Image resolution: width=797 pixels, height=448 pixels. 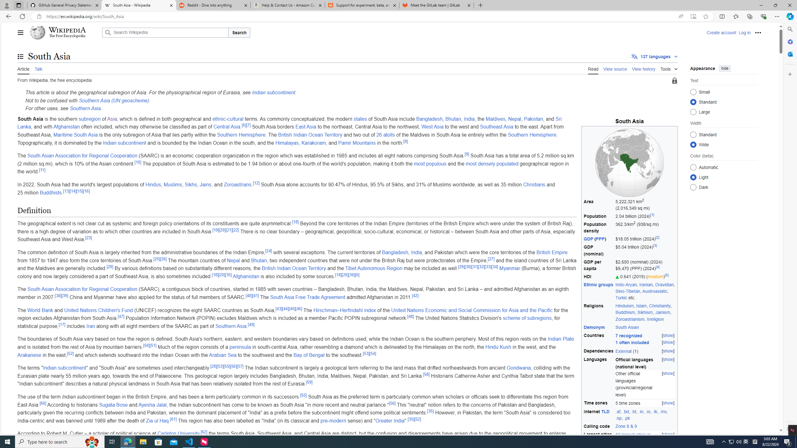 What do you see at coordinates (173, 419) in the screenshot?
I see `[61]` at bounding box center [173, 419].